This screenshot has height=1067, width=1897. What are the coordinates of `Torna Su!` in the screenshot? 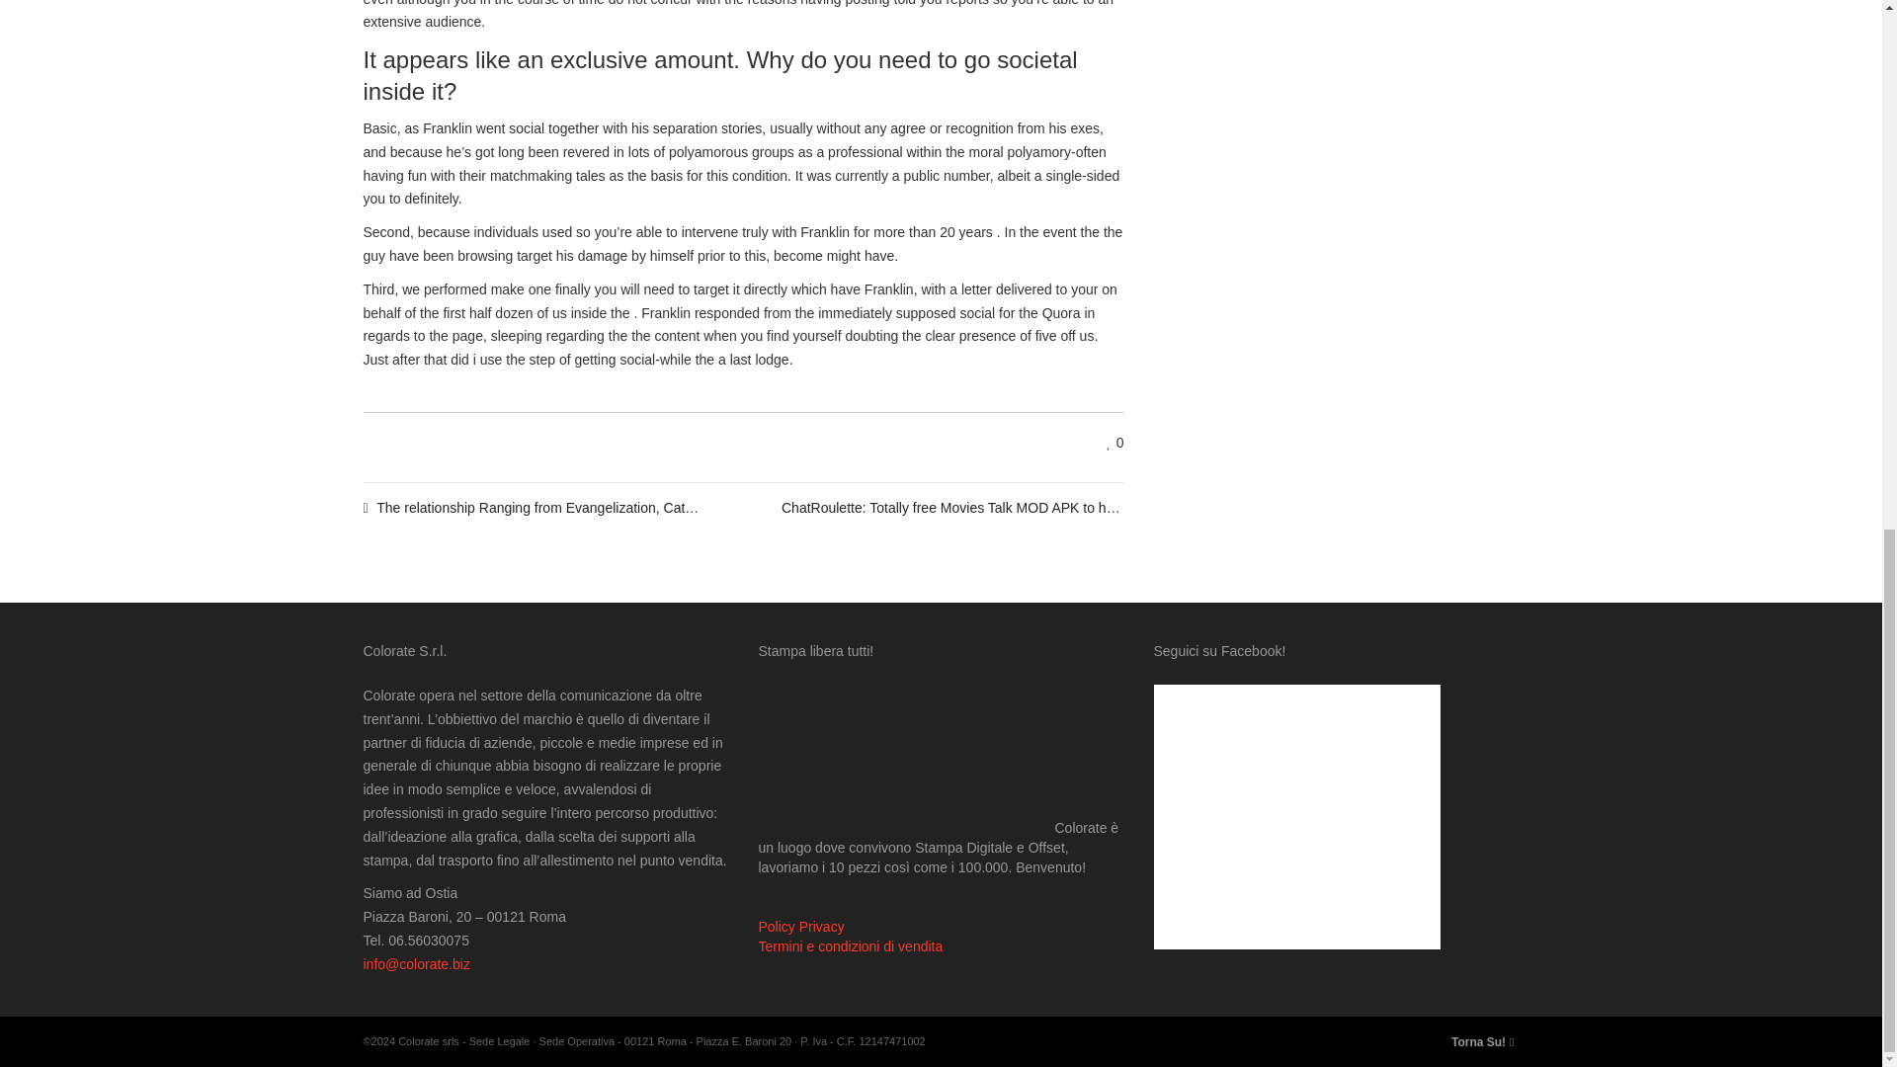 It's located at (1482, 1041).